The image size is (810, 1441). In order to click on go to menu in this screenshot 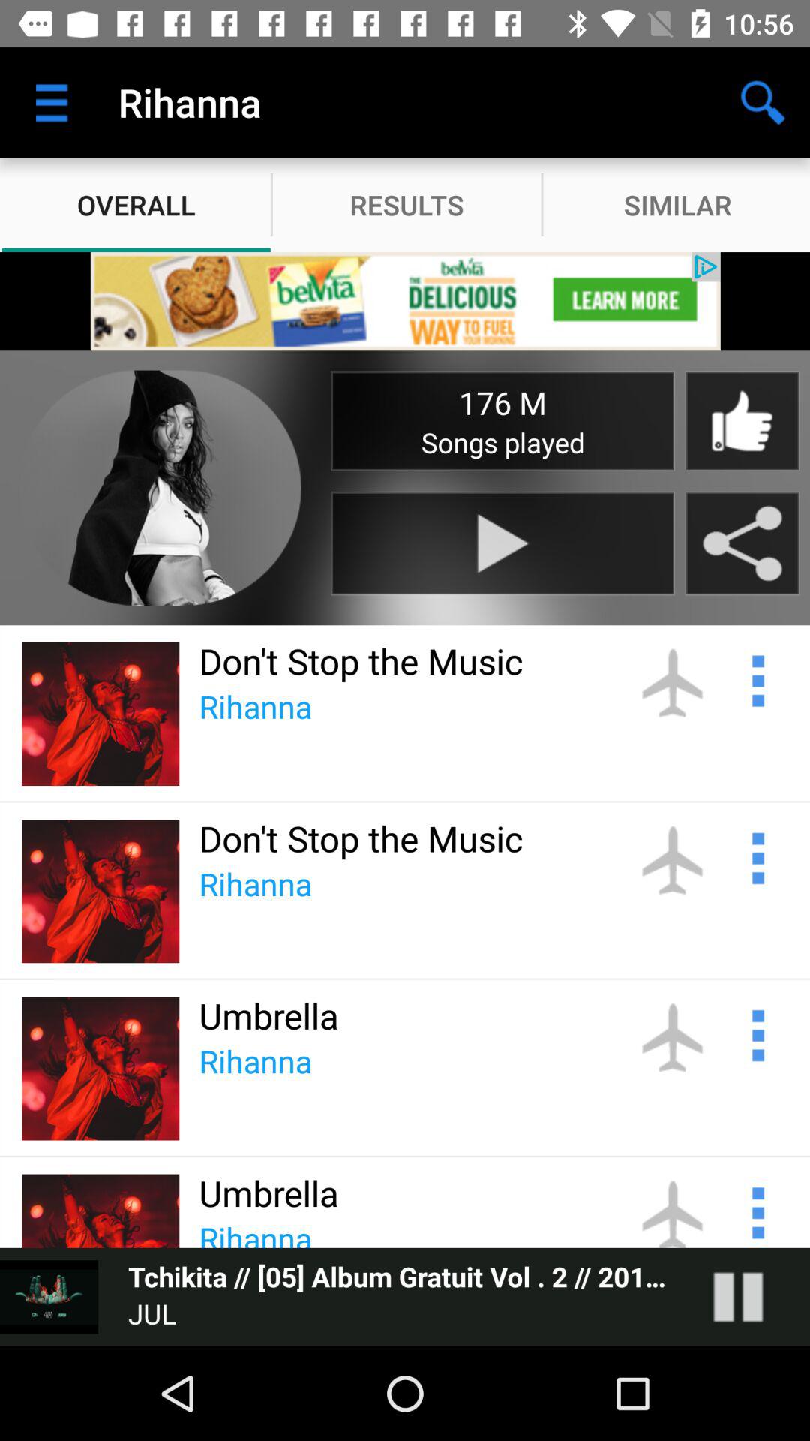, I will do `click(756, 1033)`.